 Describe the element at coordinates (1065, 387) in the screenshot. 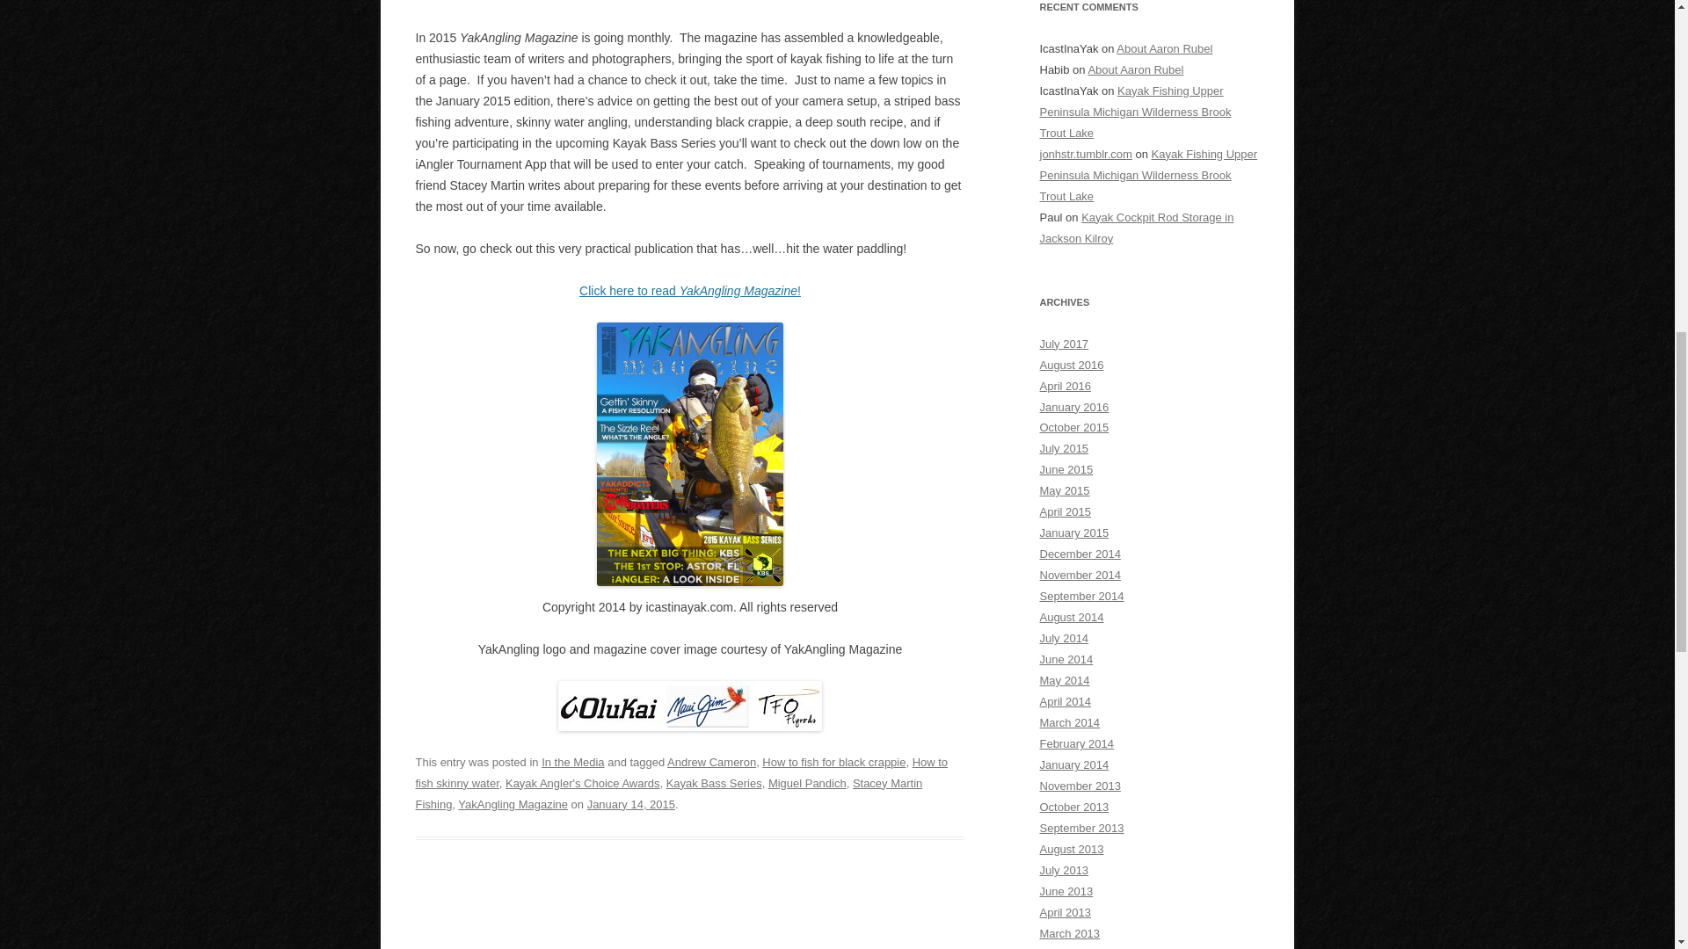

I see `April 2016` at that location.